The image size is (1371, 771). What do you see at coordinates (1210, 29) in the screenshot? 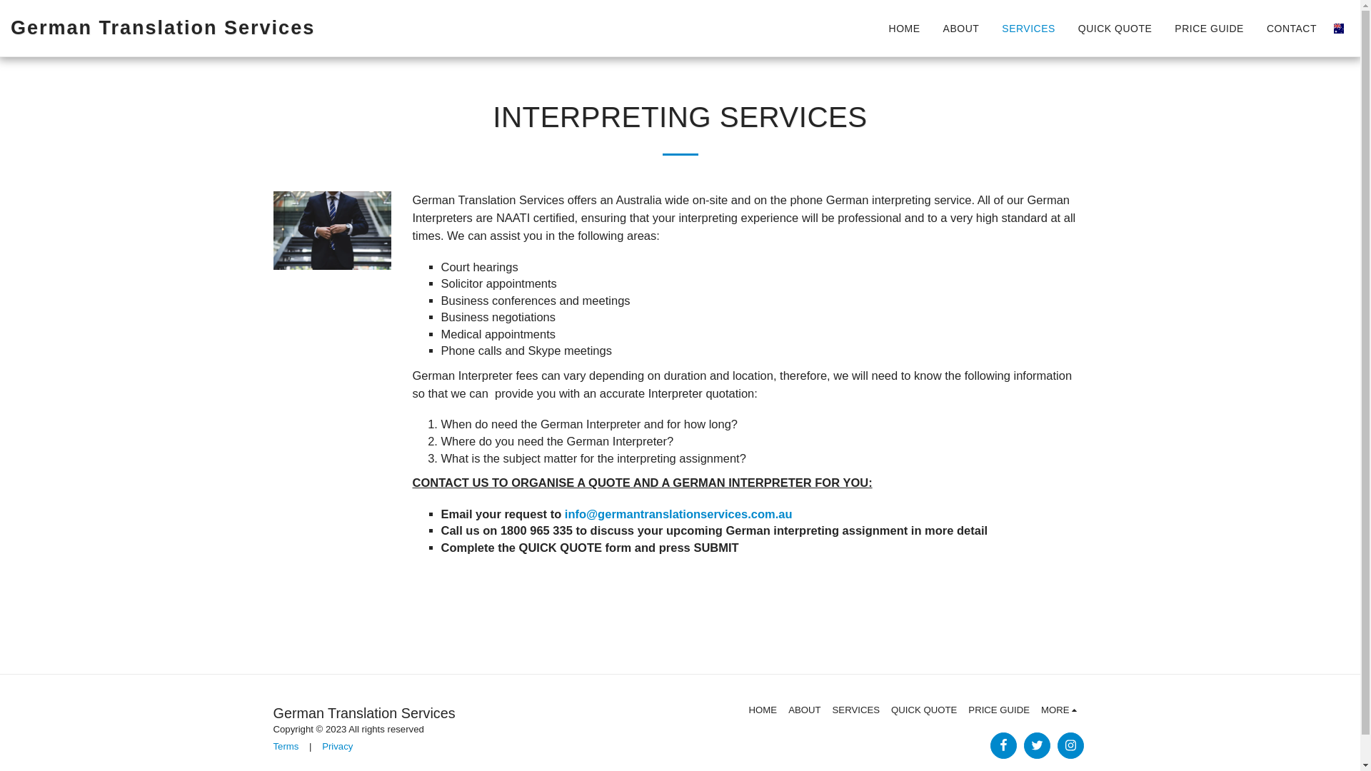
I see `PRICE GUIDE` at bounding box center [1210, 29].